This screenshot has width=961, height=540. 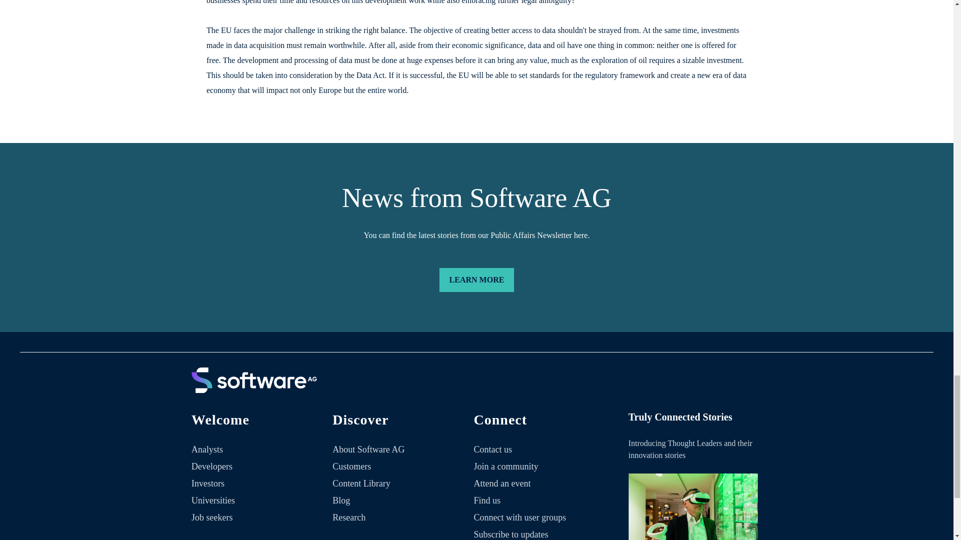 I want to click on Content Library, so click(x=361, y=483).